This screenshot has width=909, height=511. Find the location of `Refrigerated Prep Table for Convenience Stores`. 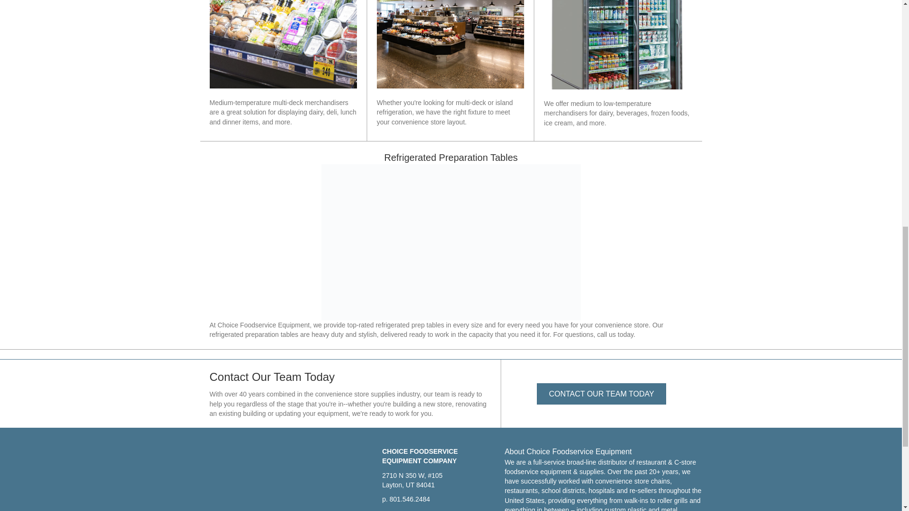

Refrigerated Prep Table for Convenience Stores is located at coordinates (451, 242).